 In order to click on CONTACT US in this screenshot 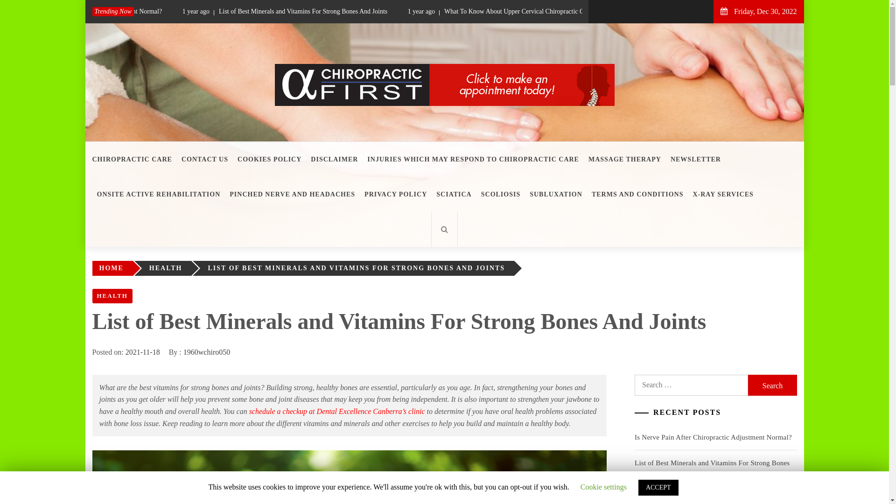, I will do `click(205, 160)`.